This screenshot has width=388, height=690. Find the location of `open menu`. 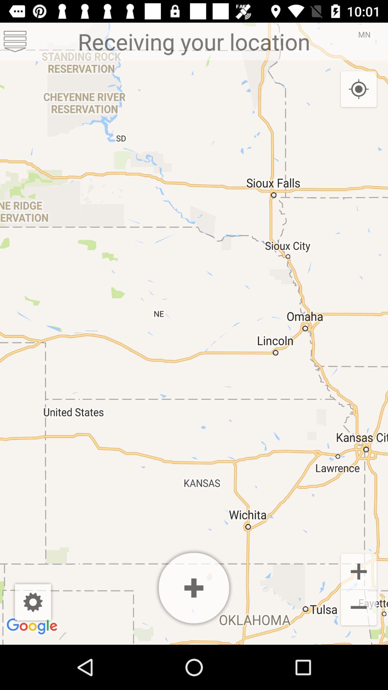

open menu is located at coordinates (15, 42).